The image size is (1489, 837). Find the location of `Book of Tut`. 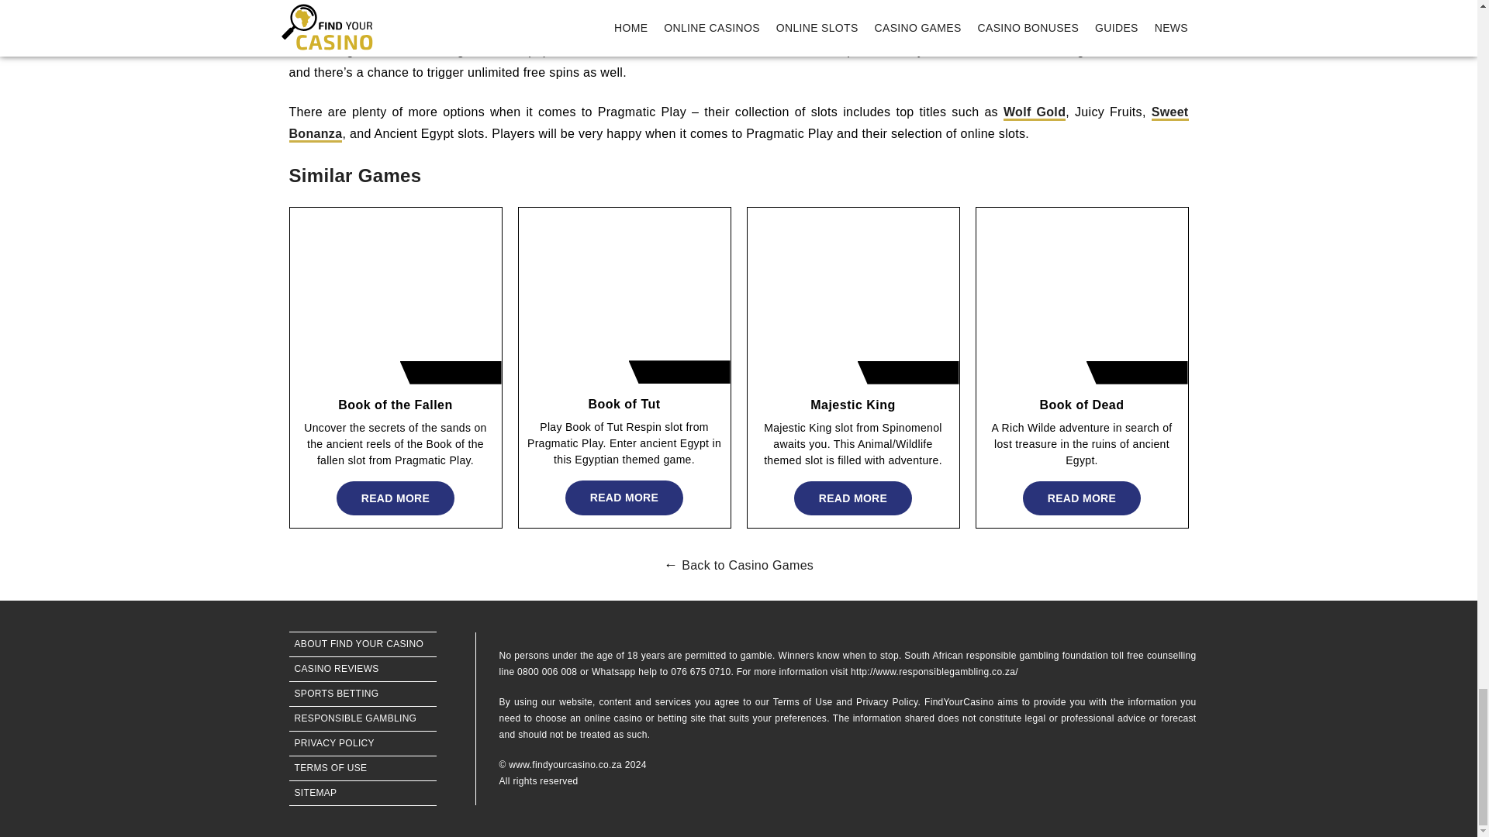

Book of Tut is located at coordinates (624, 405).